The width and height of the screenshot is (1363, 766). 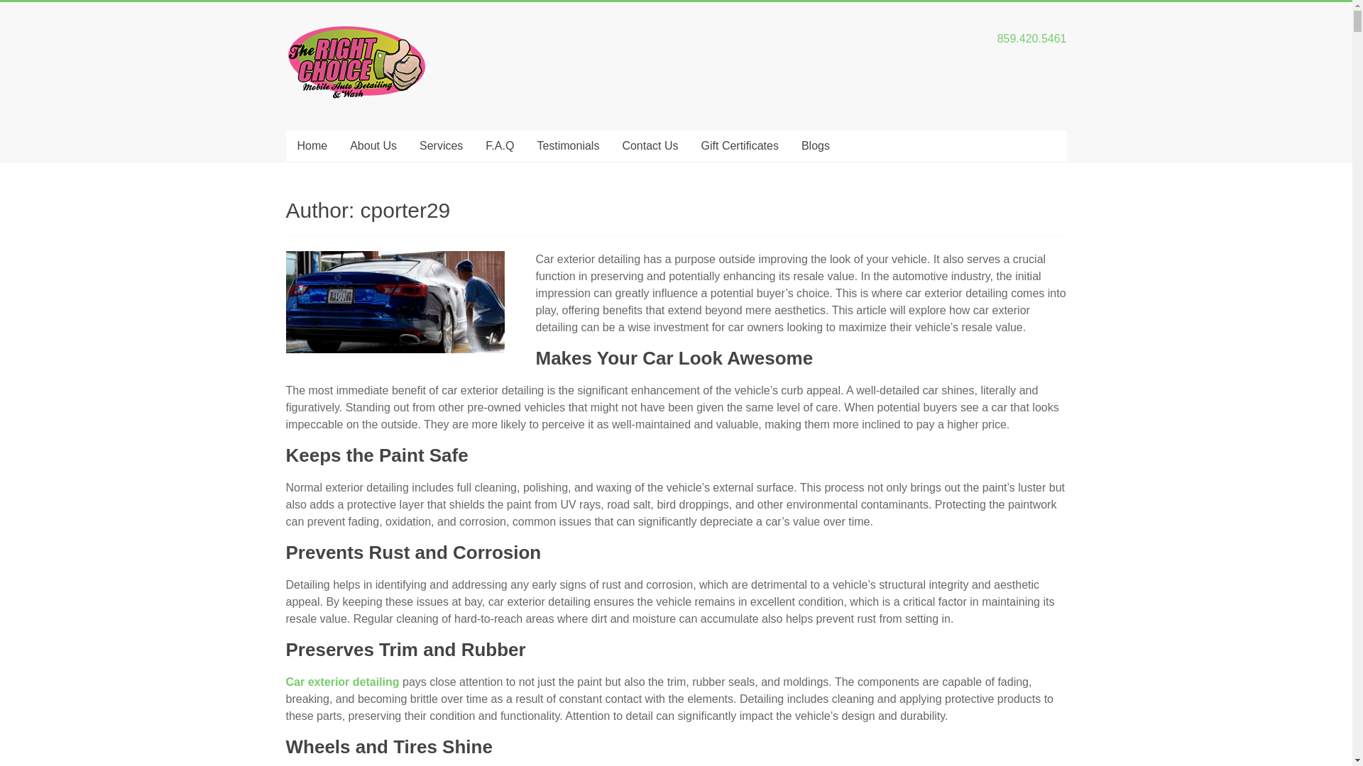 I want to click on Blogs, so click(x=815, y=145).